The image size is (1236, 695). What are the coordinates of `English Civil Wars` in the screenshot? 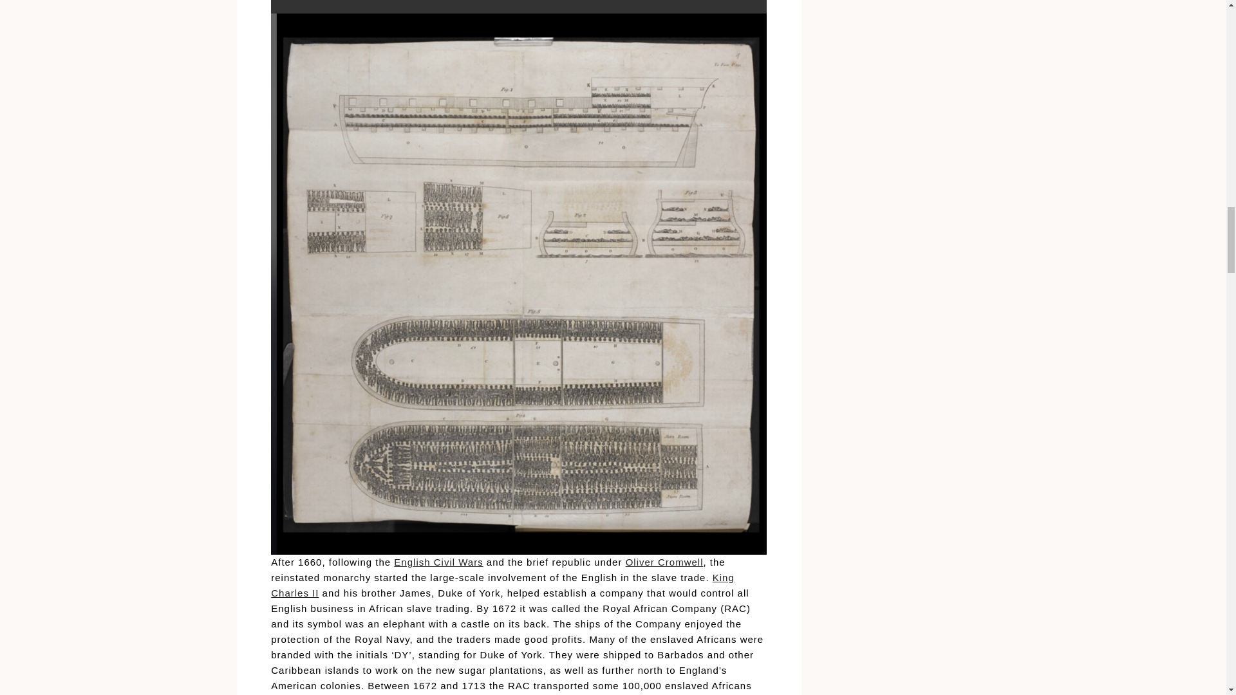 It's located at (438, 562).